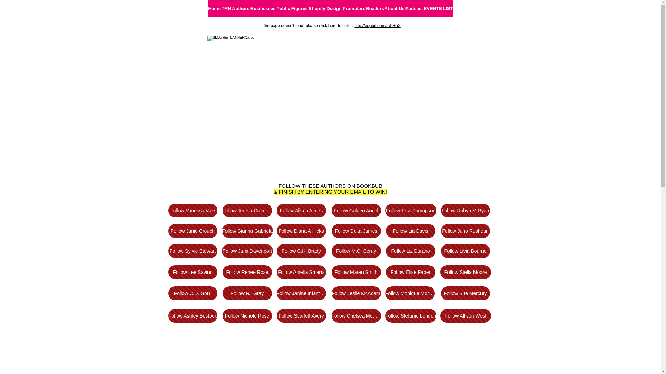 This screenshot has width=666, height=374. Describe the element at coordinates (301, 251) in the screenshot. I see `Follow G.K. Brady` at that location.